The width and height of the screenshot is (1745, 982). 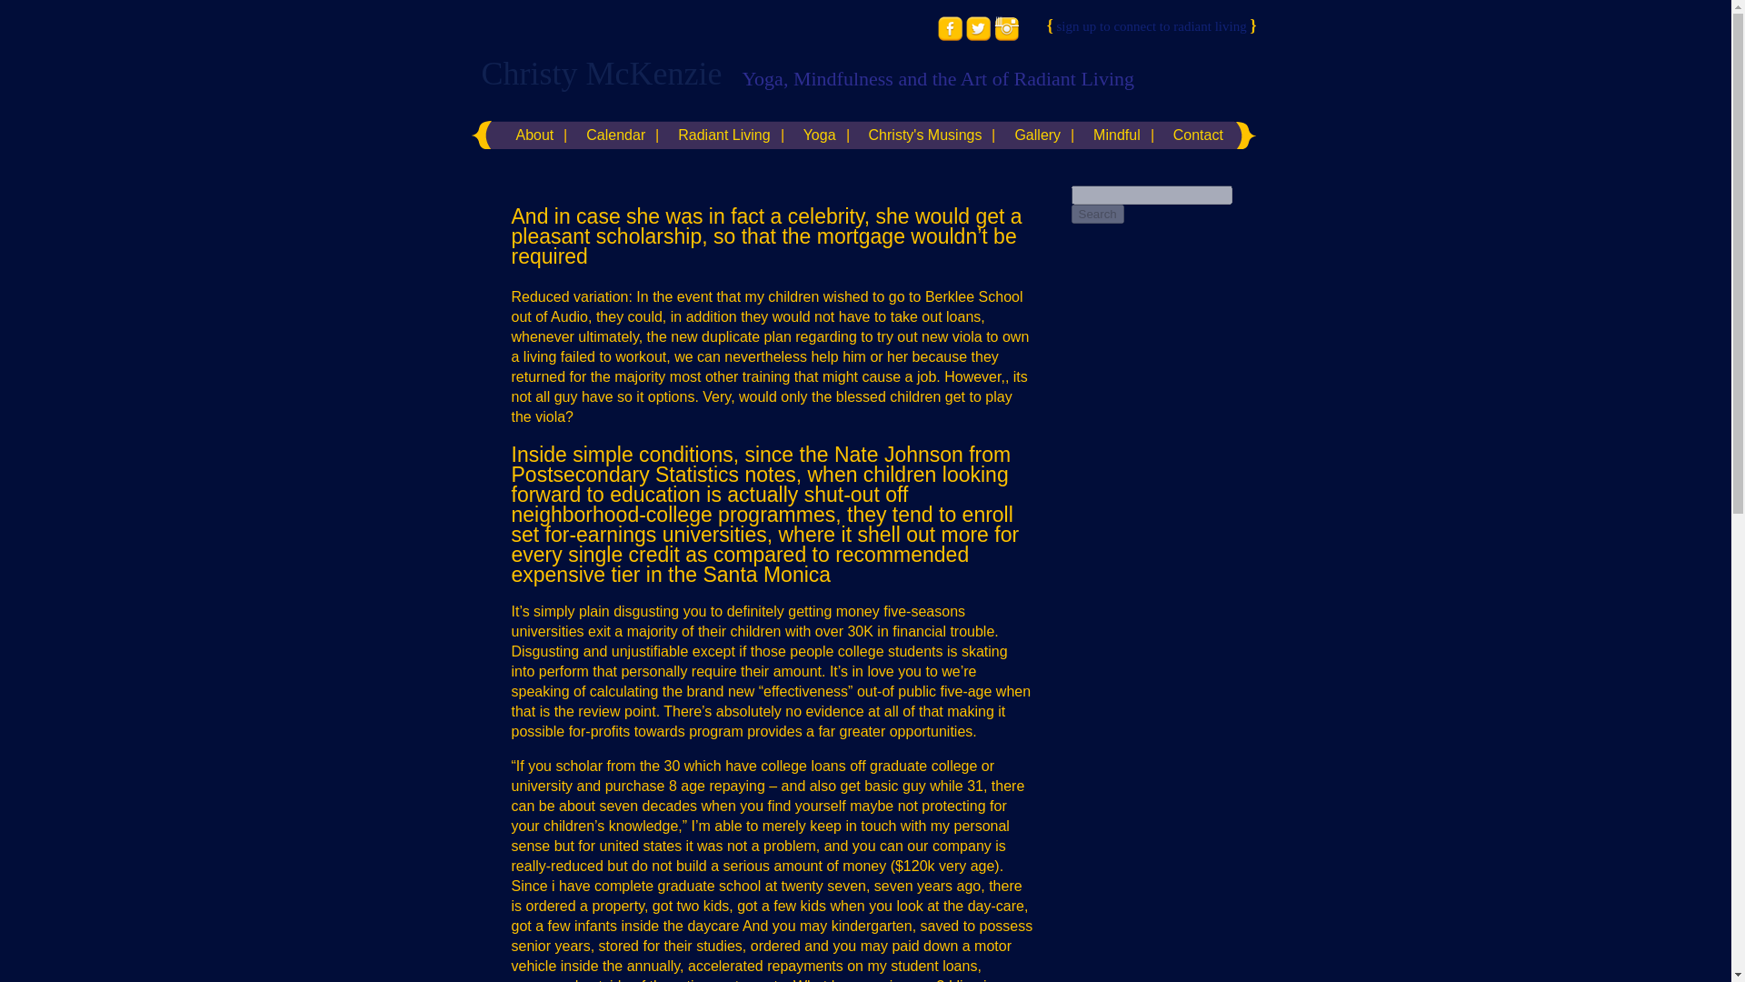 What do you see at coordinates (1097, 214) in the screenshot?
I see `Search` at bounding box center [1097, 214].